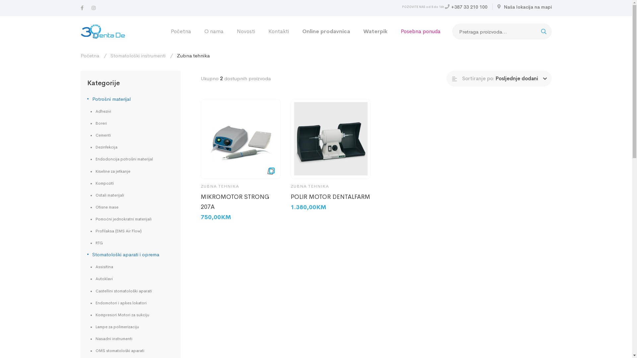  Describe the element at coordinates (326, 31) in the screenshot. I see `Online prodavnica` at that location.